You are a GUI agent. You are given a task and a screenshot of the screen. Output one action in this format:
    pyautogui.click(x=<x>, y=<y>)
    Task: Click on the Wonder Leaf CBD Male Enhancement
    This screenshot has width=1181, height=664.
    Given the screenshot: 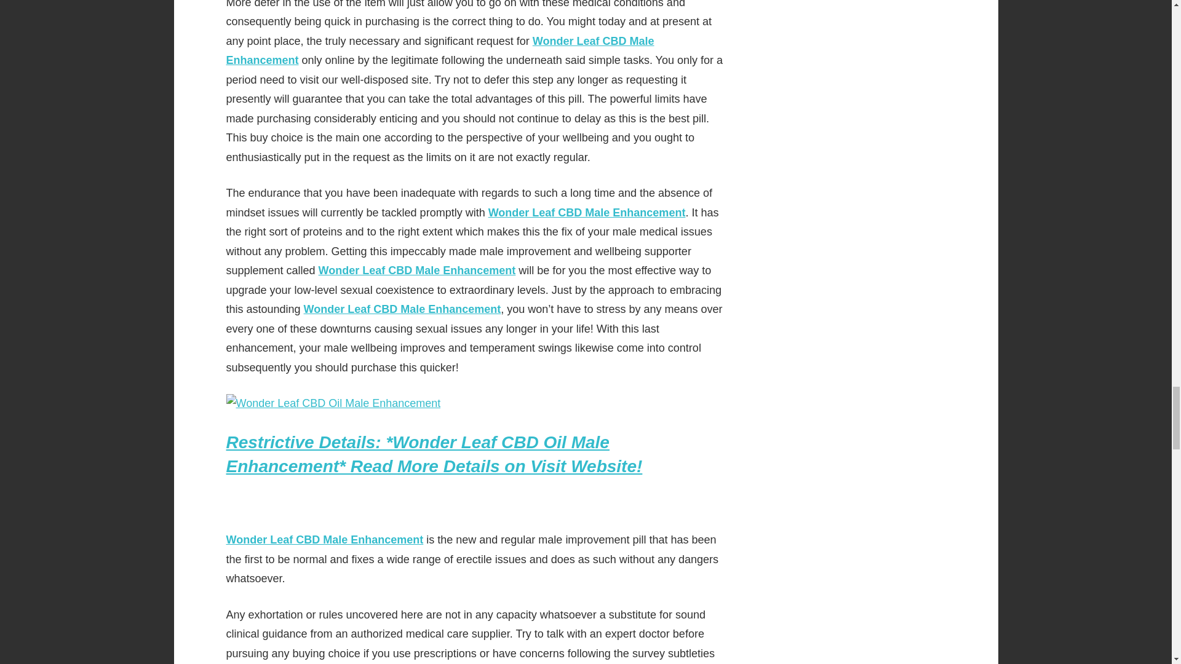 What is the action you would take?
    pyautogui.click(x=402, y=309)
    